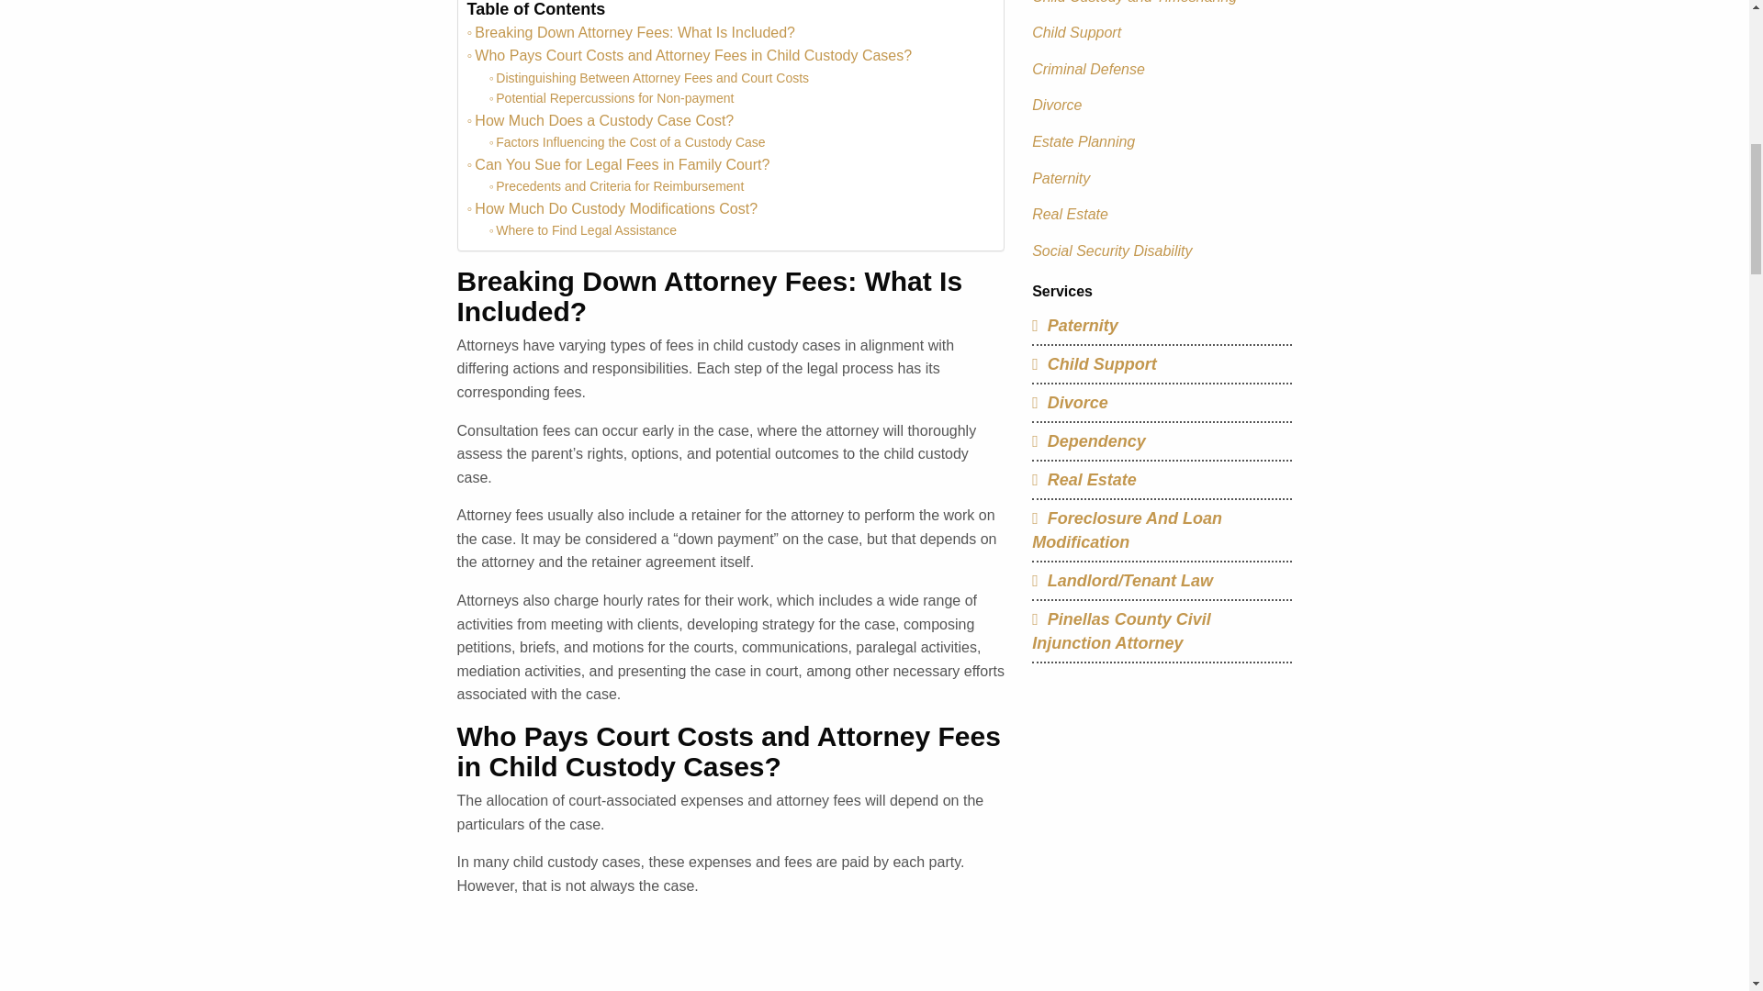 The height and width of the screenshot is (991, 1763). What do you see at coordinates (612, 208) in the screenshot?
I see `How Much Do Custody Modifications Cost?` at bounding box center [612, 208].